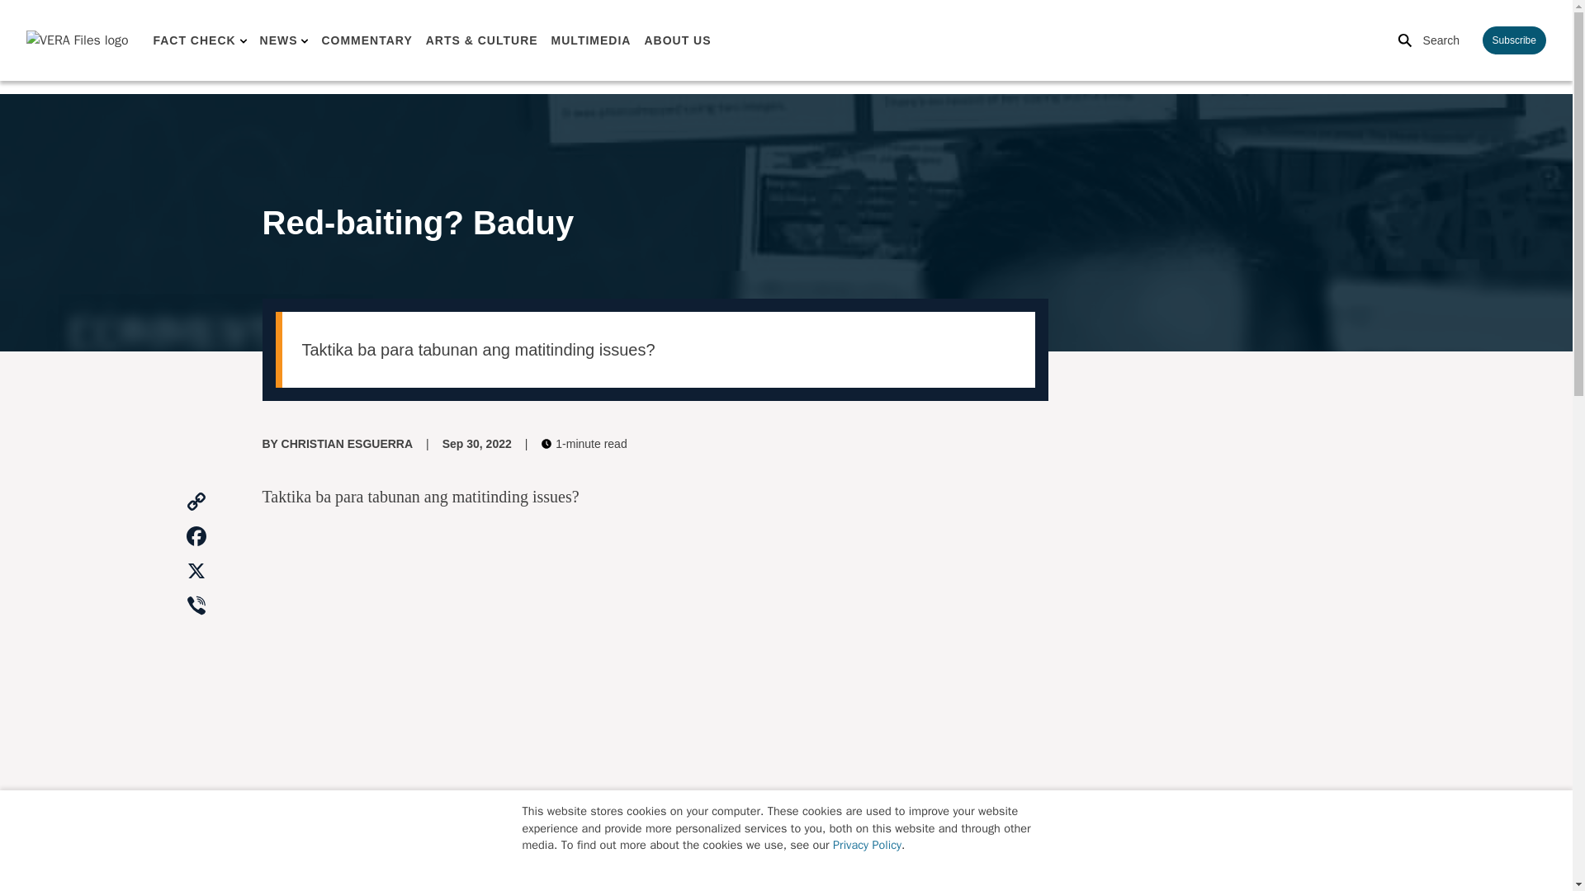  I want to click on NEWS, so click(278, 40).